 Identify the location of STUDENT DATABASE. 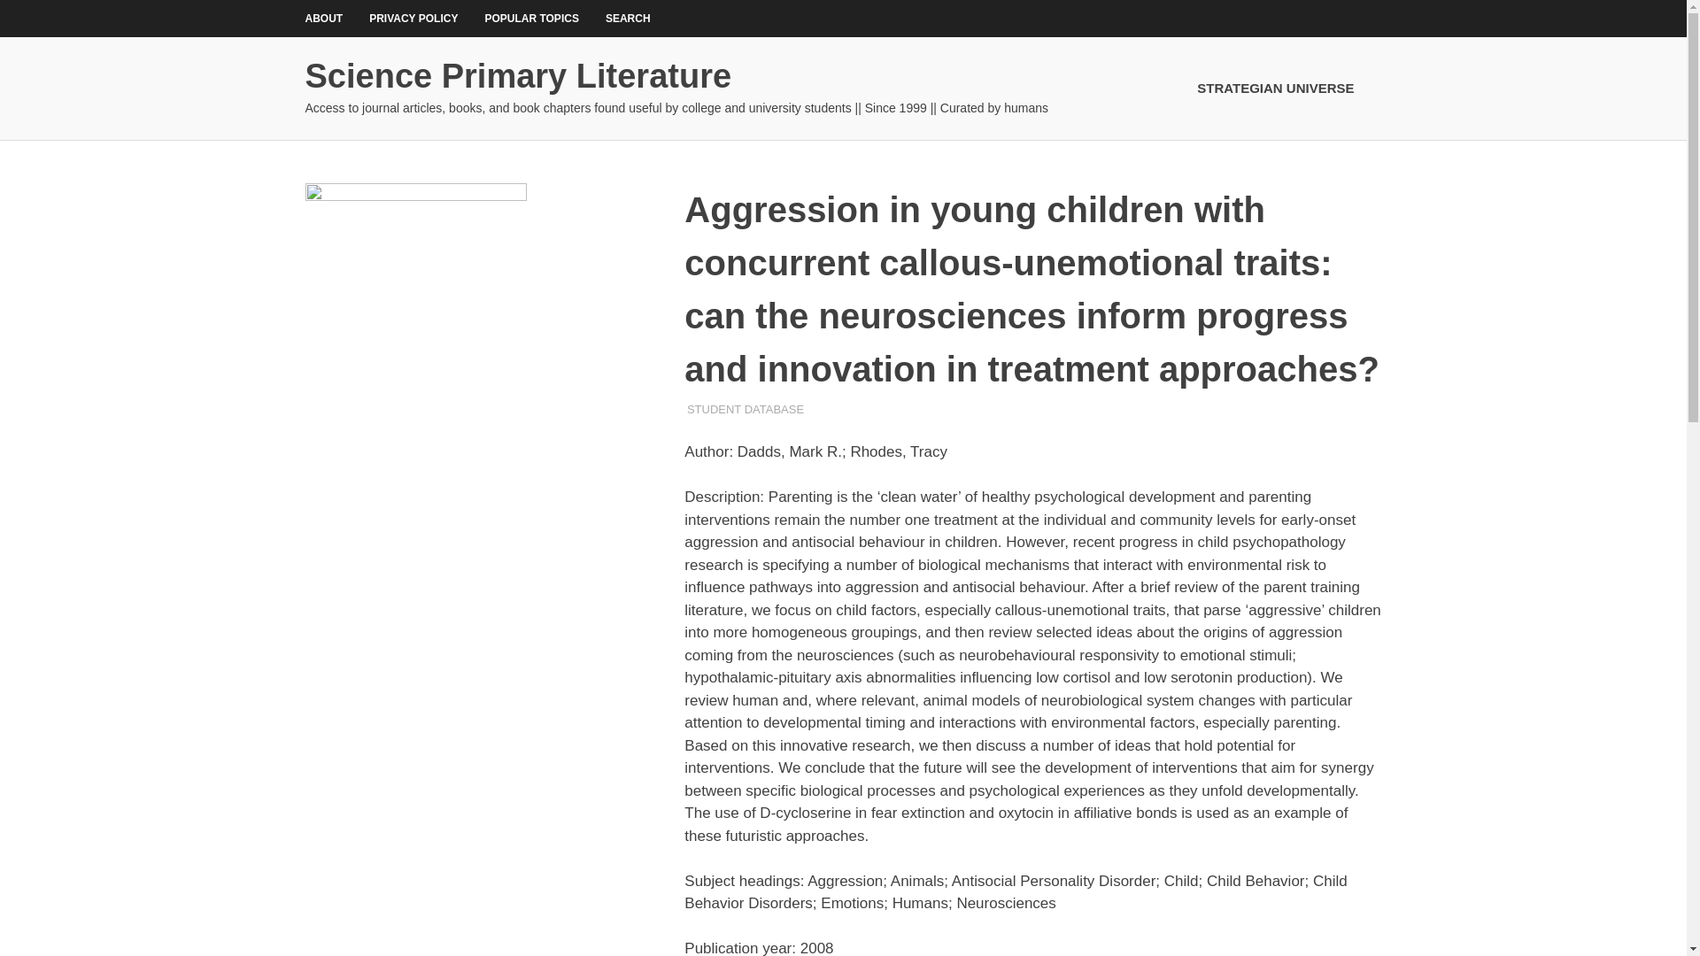
(746, 409).